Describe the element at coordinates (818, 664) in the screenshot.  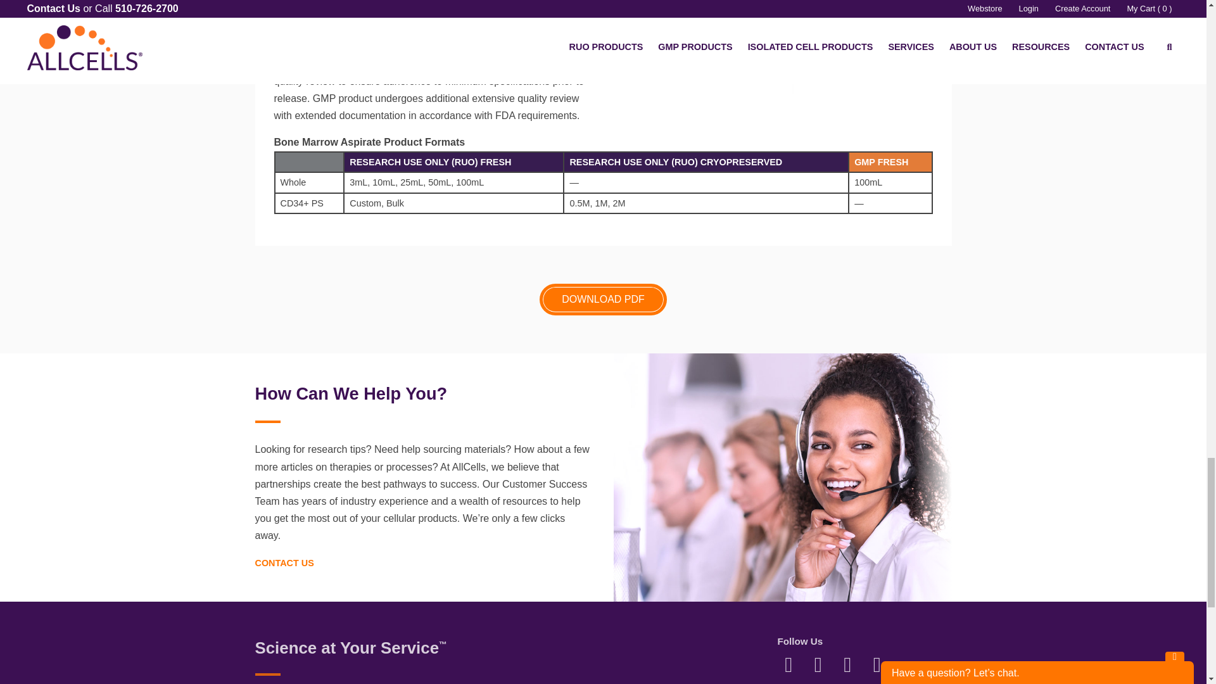
I see `LinkedIn` at that location.